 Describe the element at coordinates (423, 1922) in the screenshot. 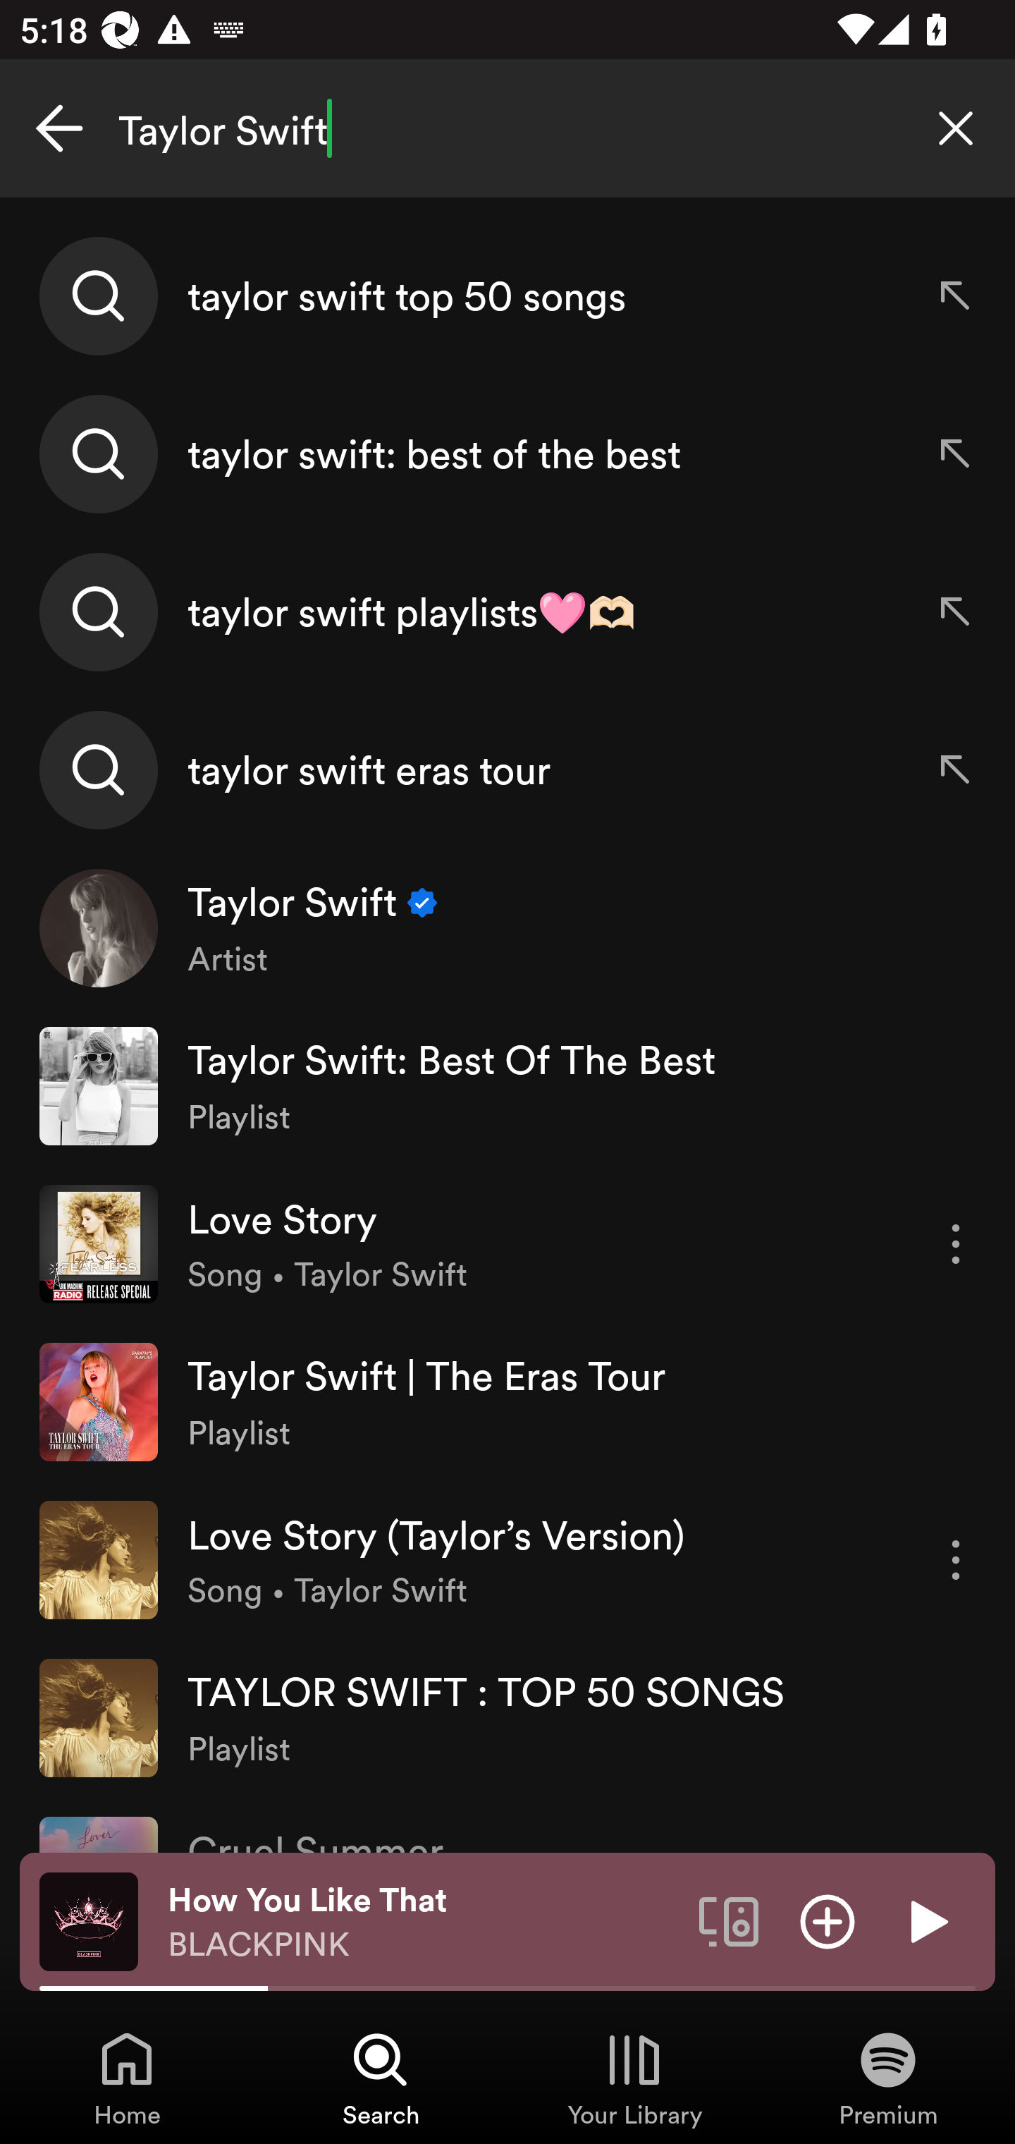

I see `How You Like That BLACKPINK` at that location.